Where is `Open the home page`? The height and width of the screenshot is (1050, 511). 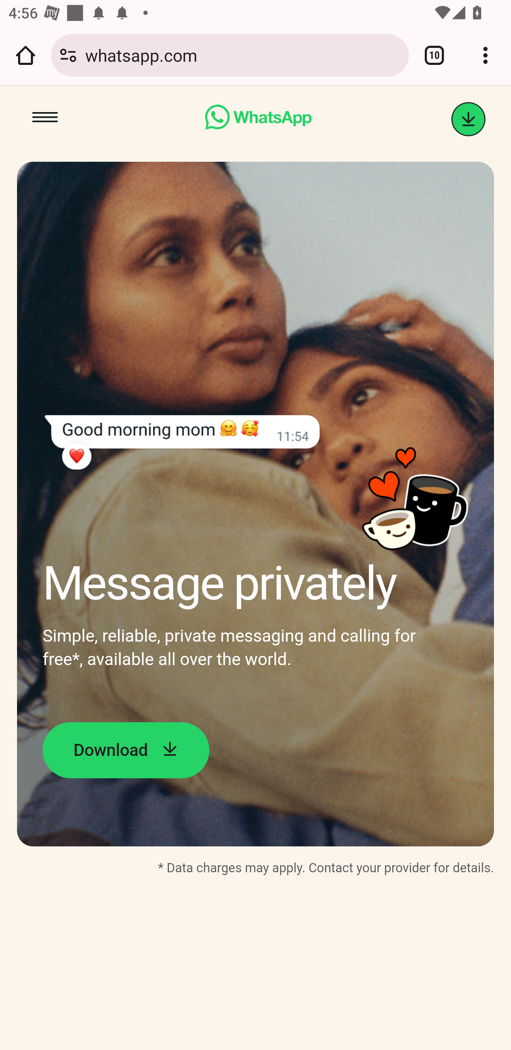 Open the home page is located at coordinates (26, 55).